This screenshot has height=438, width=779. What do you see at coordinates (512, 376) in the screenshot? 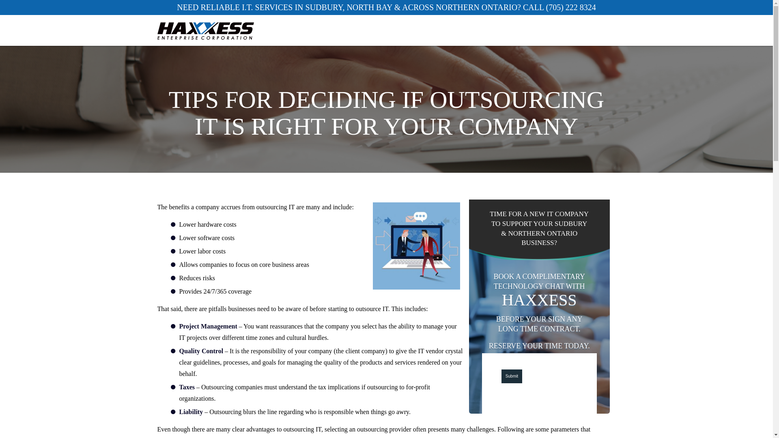
I see `Submit` at bounding box center [512, 376].